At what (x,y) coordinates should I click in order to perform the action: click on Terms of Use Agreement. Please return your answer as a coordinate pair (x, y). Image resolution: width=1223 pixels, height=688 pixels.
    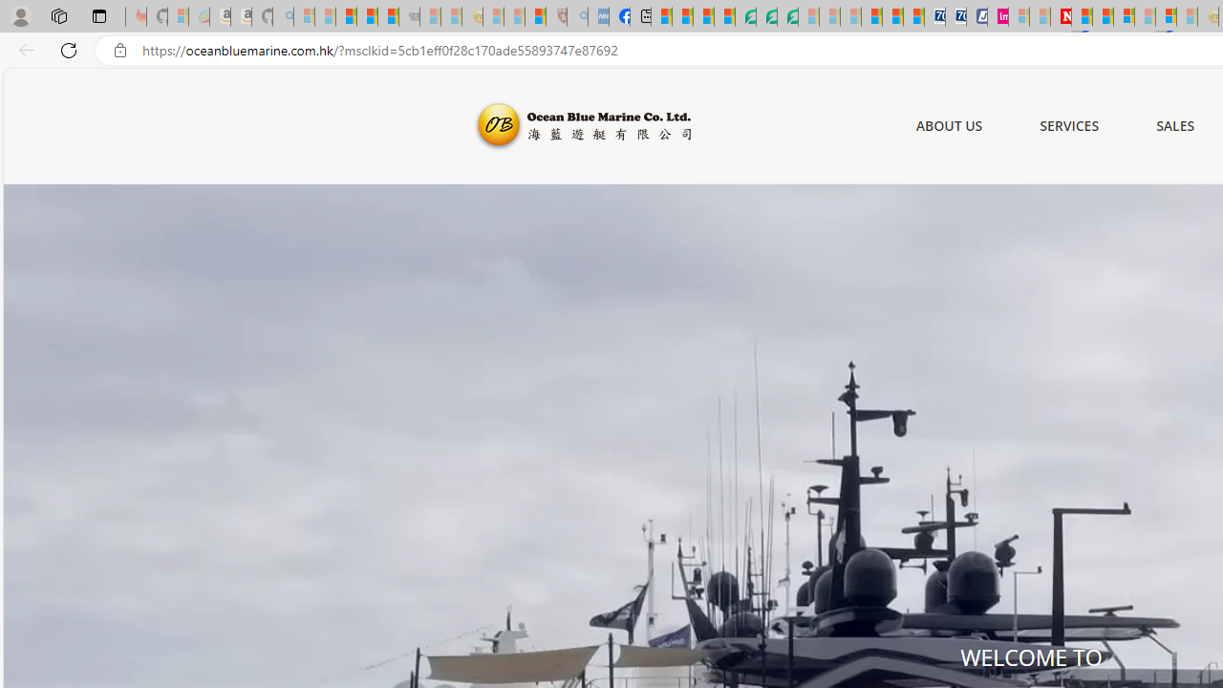
    Looking at the image, I should click on (766, 17).